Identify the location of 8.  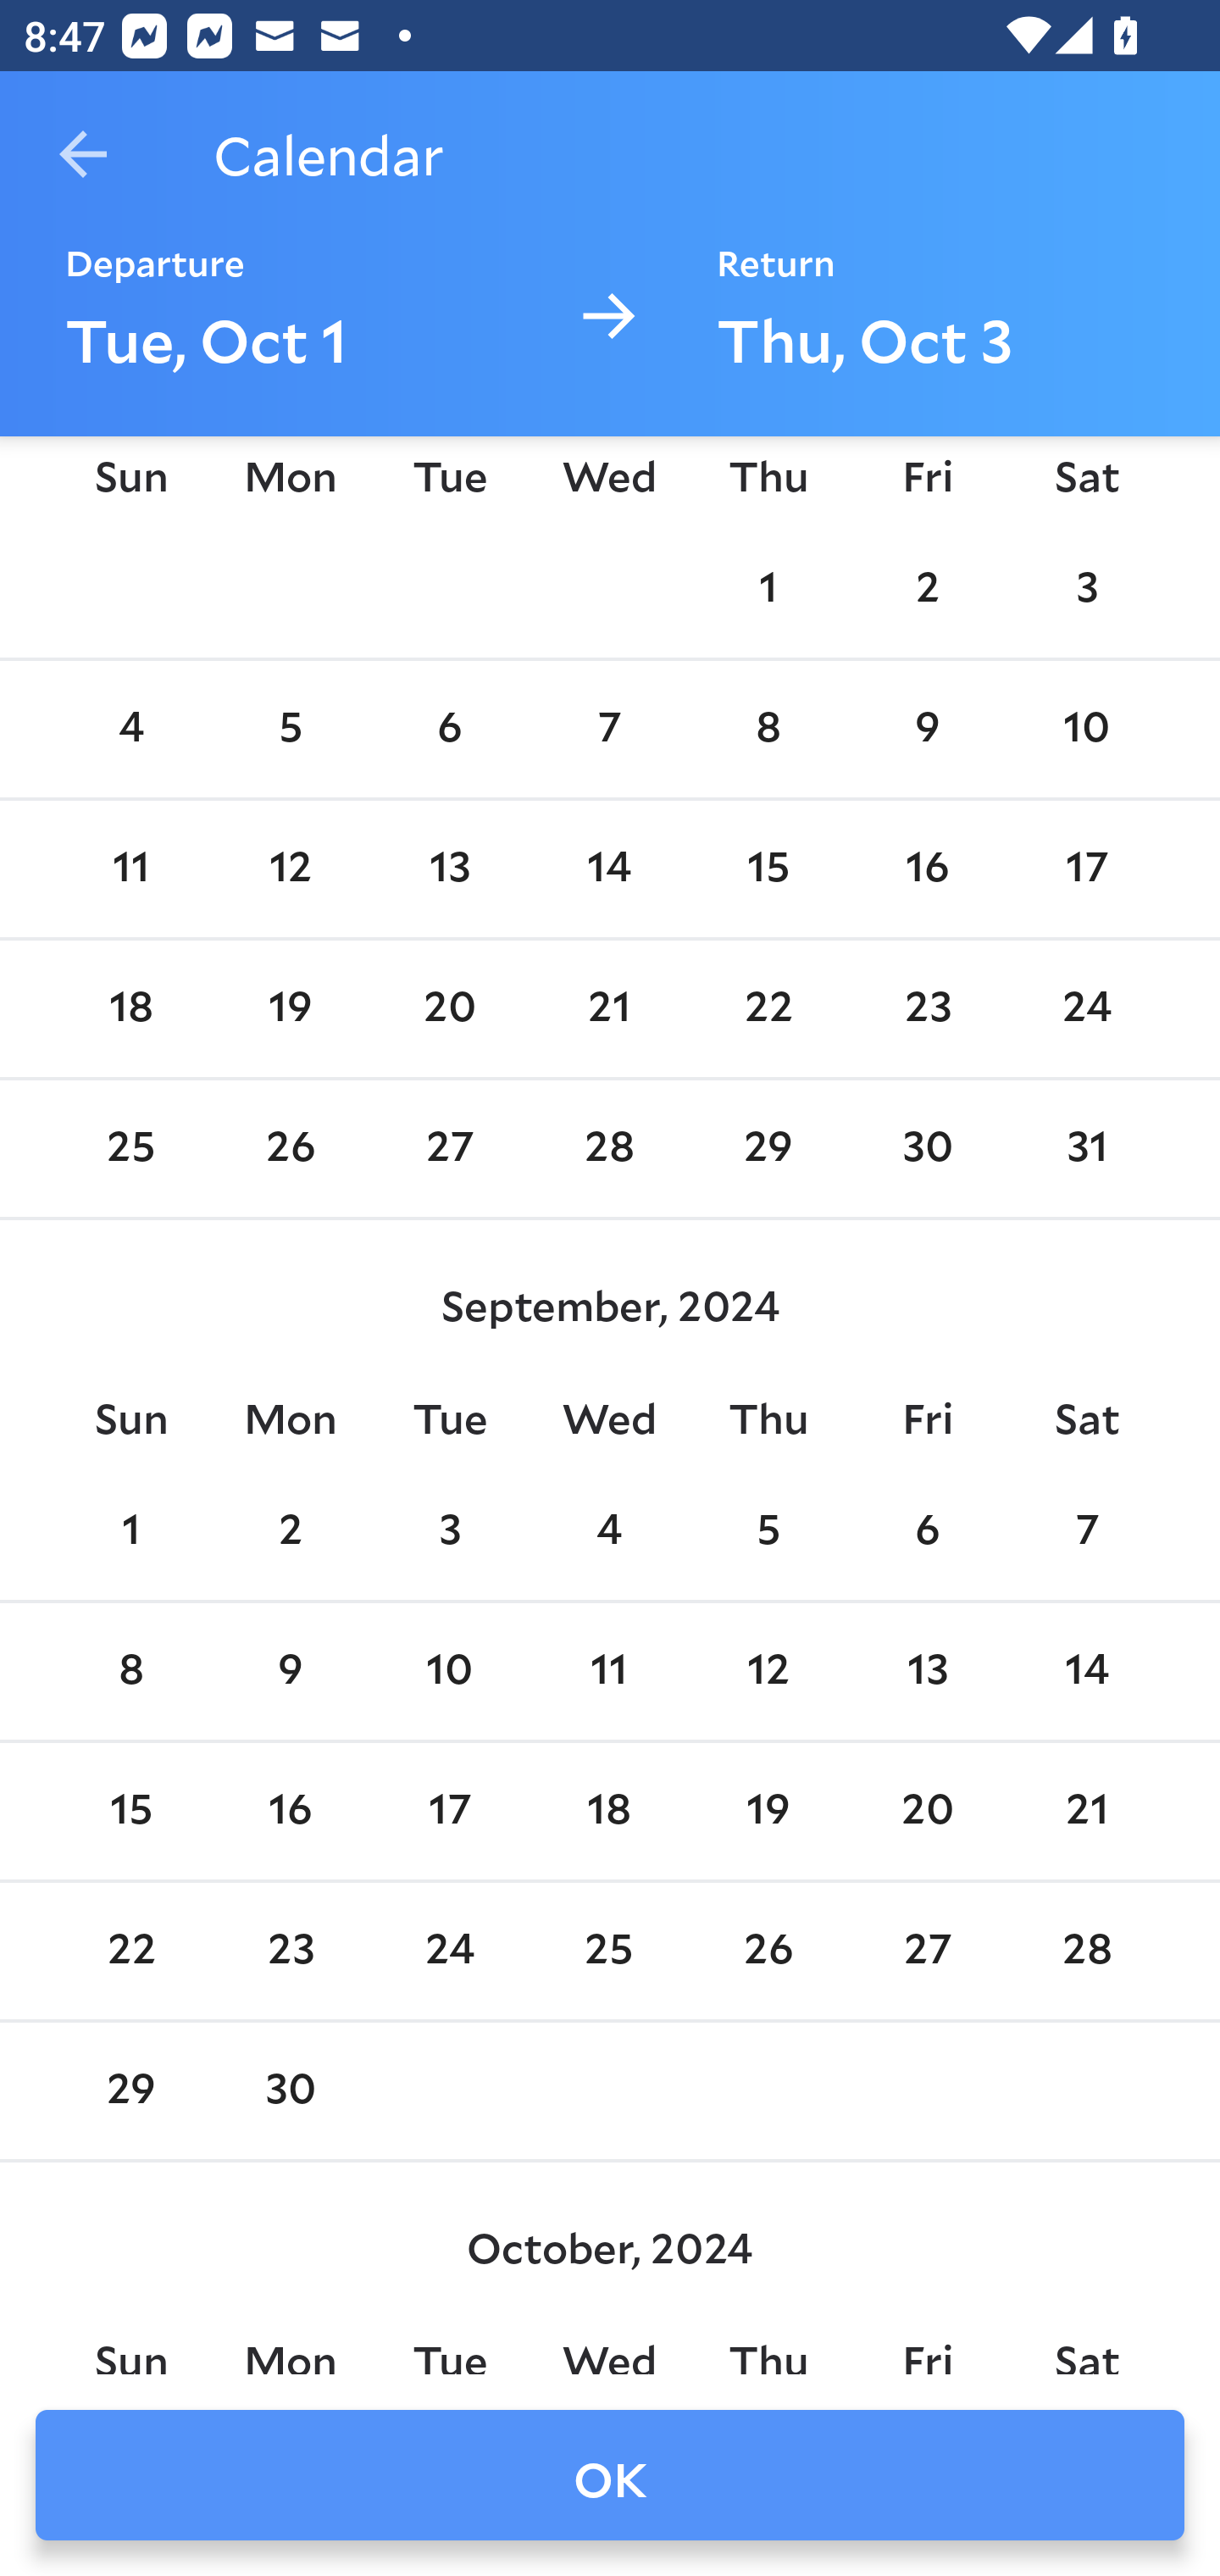
(130, 1671).